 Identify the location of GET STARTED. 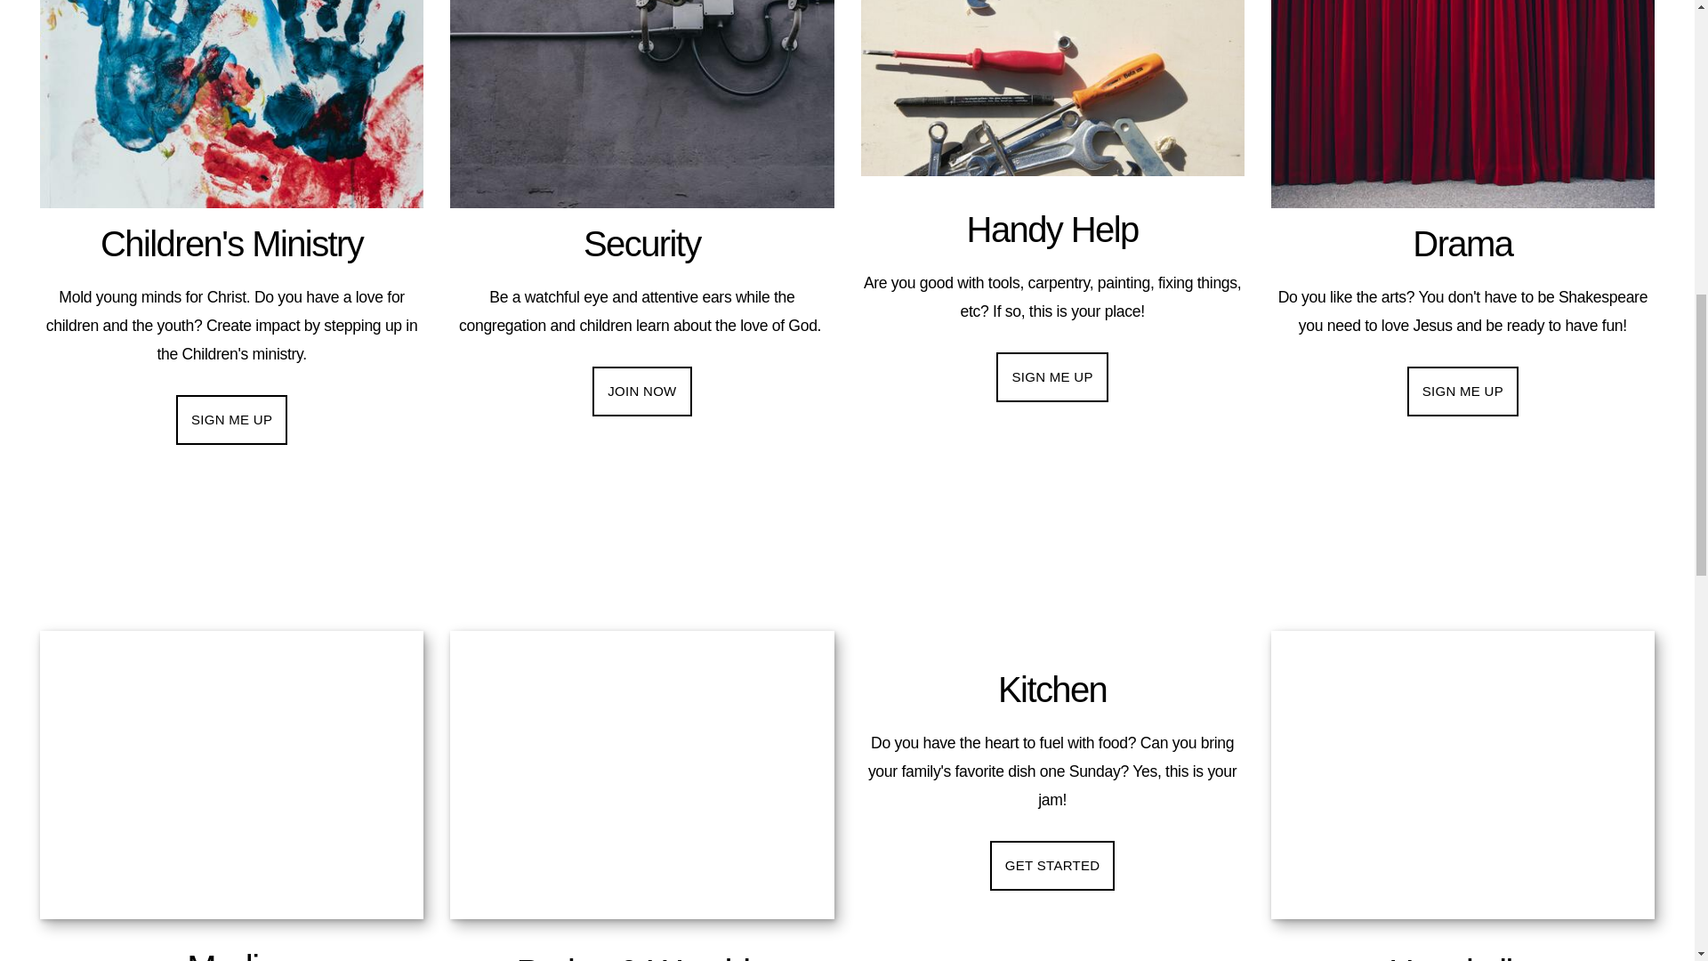
(1052, 866).